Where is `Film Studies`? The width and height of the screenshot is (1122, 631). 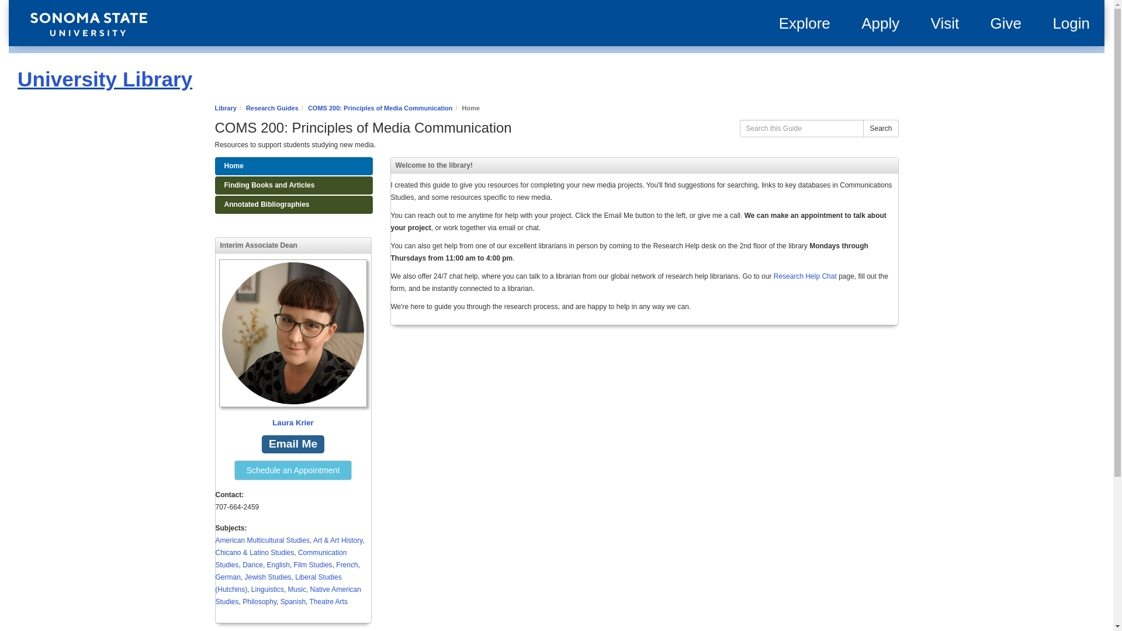 Film Studies is located at coordinates (313, 565).